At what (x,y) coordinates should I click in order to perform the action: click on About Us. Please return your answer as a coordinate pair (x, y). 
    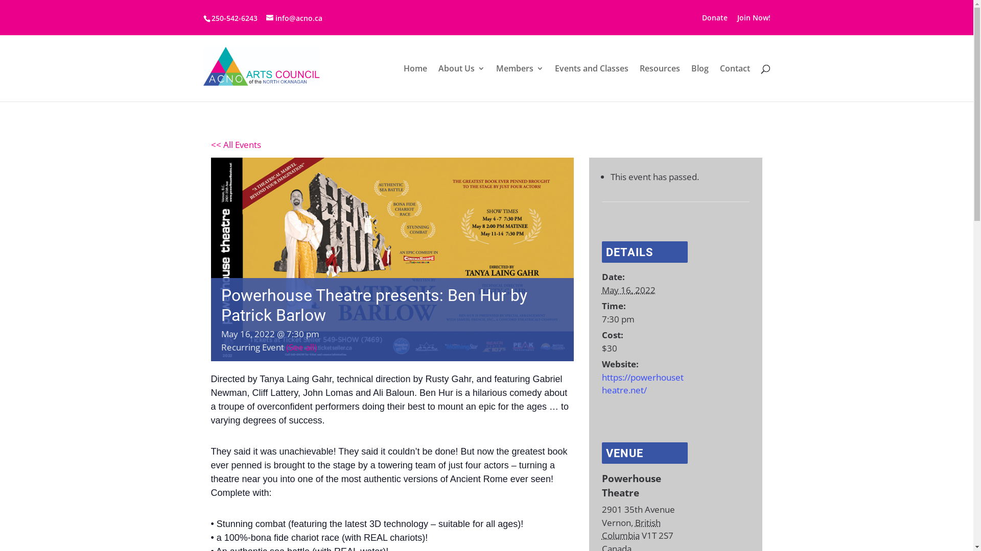
    Looking at the image, I should click on (462, 83).